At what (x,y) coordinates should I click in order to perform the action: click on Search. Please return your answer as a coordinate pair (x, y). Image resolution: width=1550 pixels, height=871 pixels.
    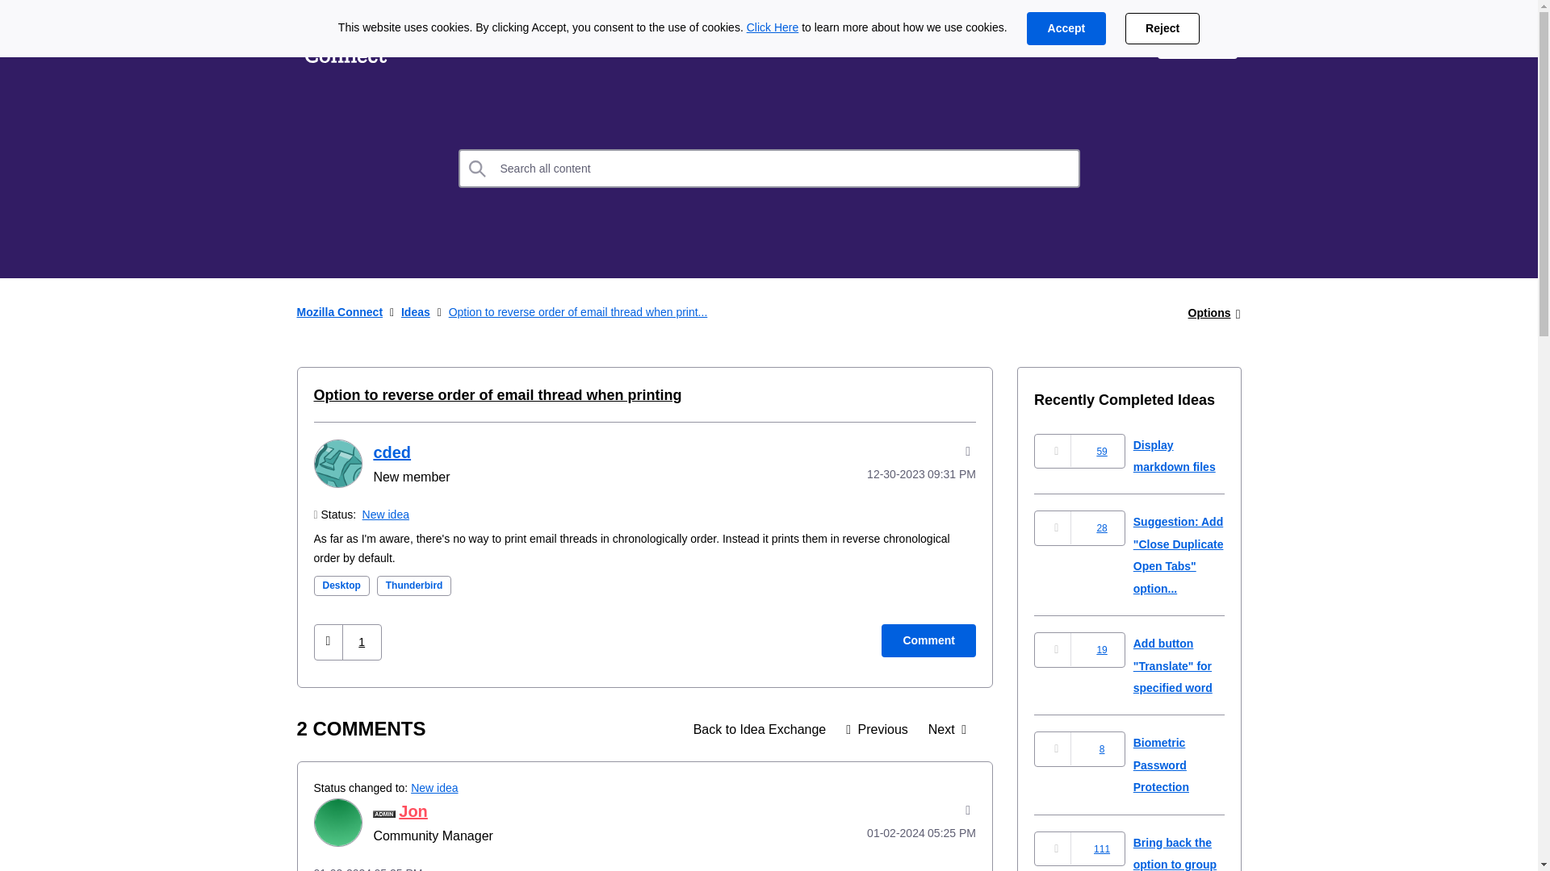
    Looking at the image, I should click on (478, 168).